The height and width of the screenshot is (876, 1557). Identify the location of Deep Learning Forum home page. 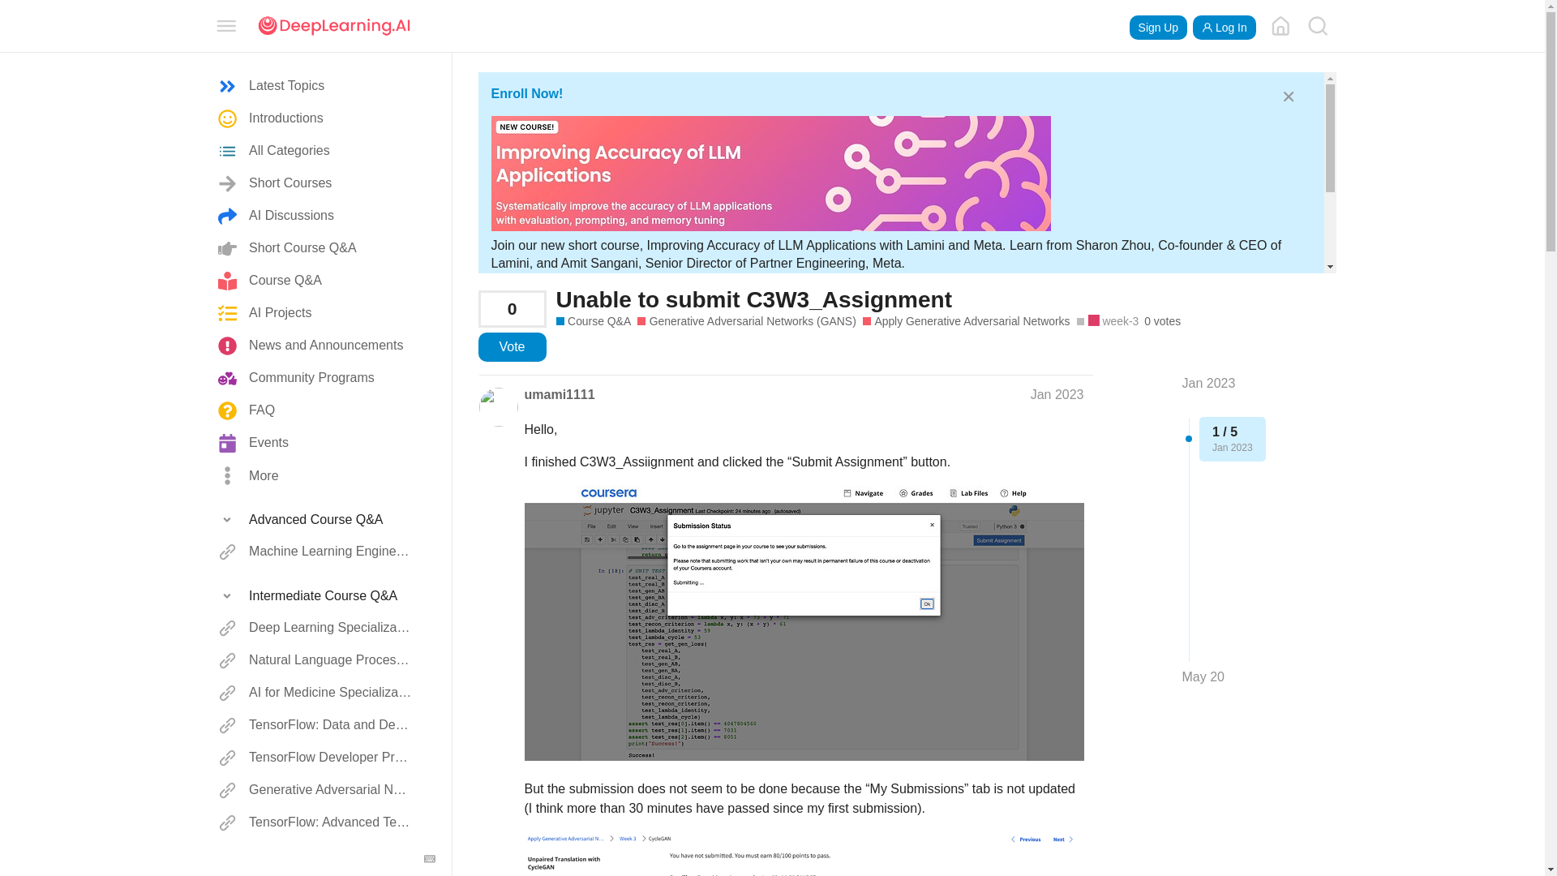
(1280, 25).